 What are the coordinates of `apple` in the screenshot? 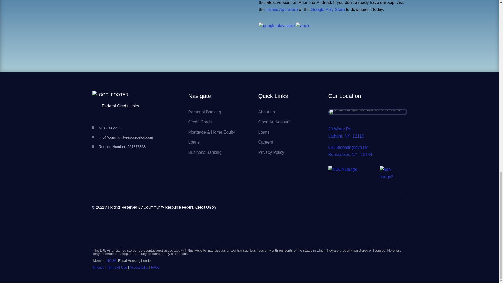 It's located at (303, 26).